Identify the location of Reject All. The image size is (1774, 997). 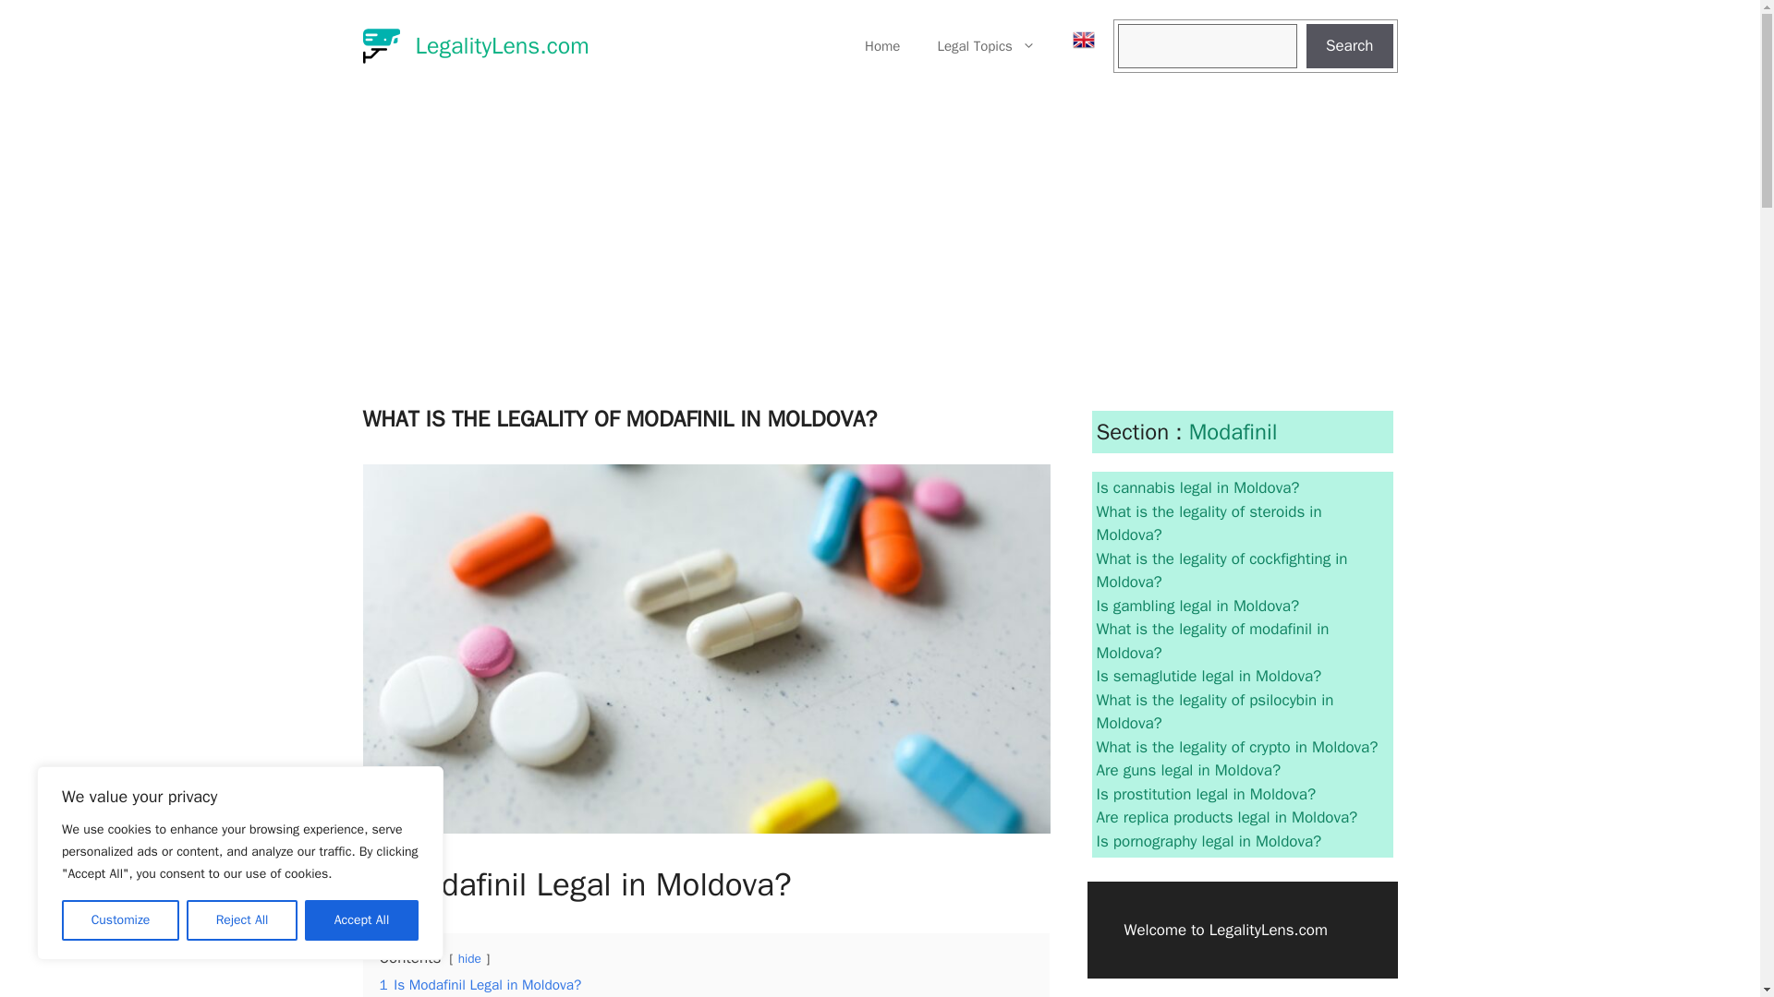
(242, 920).